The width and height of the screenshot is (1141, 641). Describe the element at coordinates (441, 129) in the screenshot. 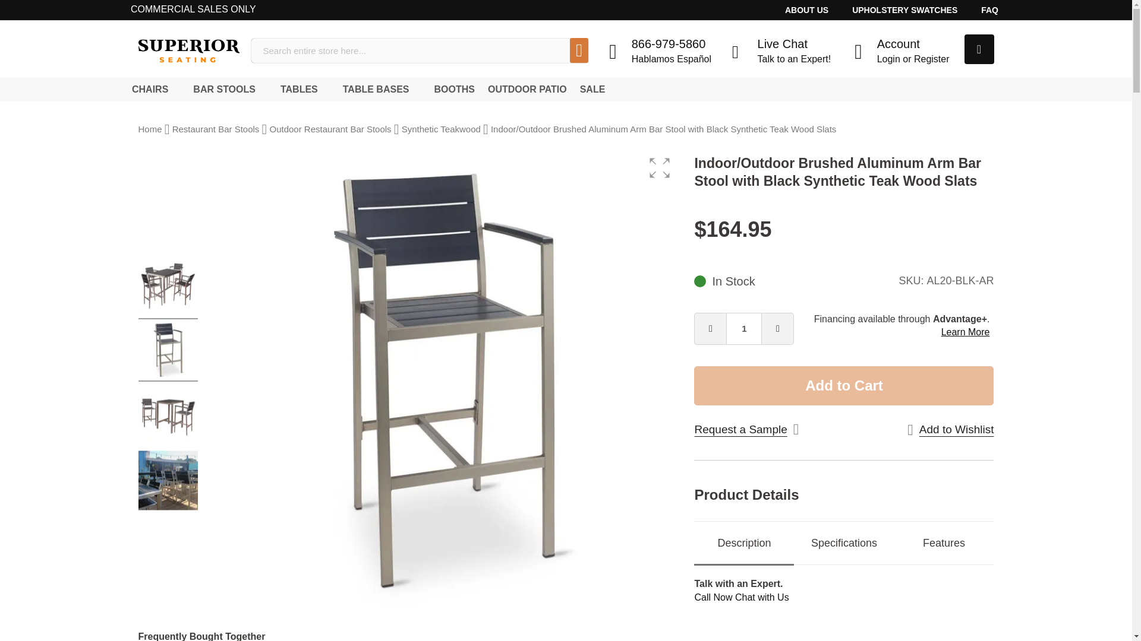

I see `Synthetic Teakwood` at that location.